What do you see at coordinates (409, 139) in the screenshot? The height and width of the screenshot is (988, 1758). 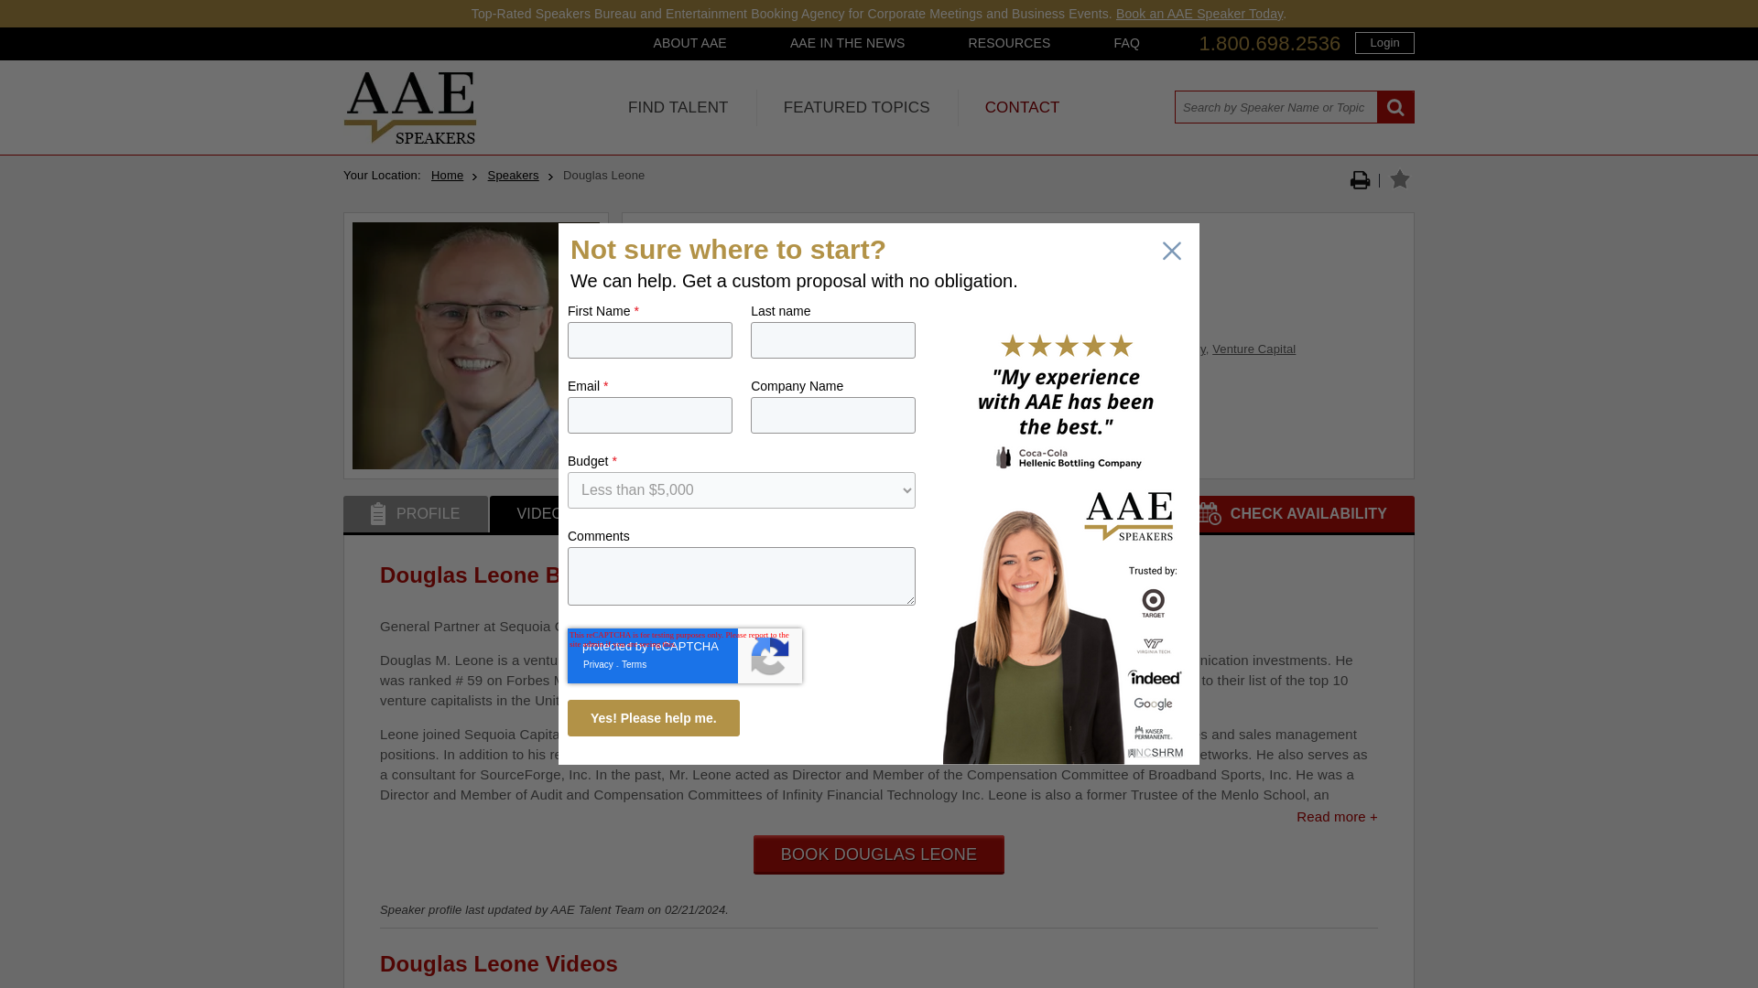 I see `All American Speakers Bureau and Celebrity Booking Agency` at bounding box center [409, 139].